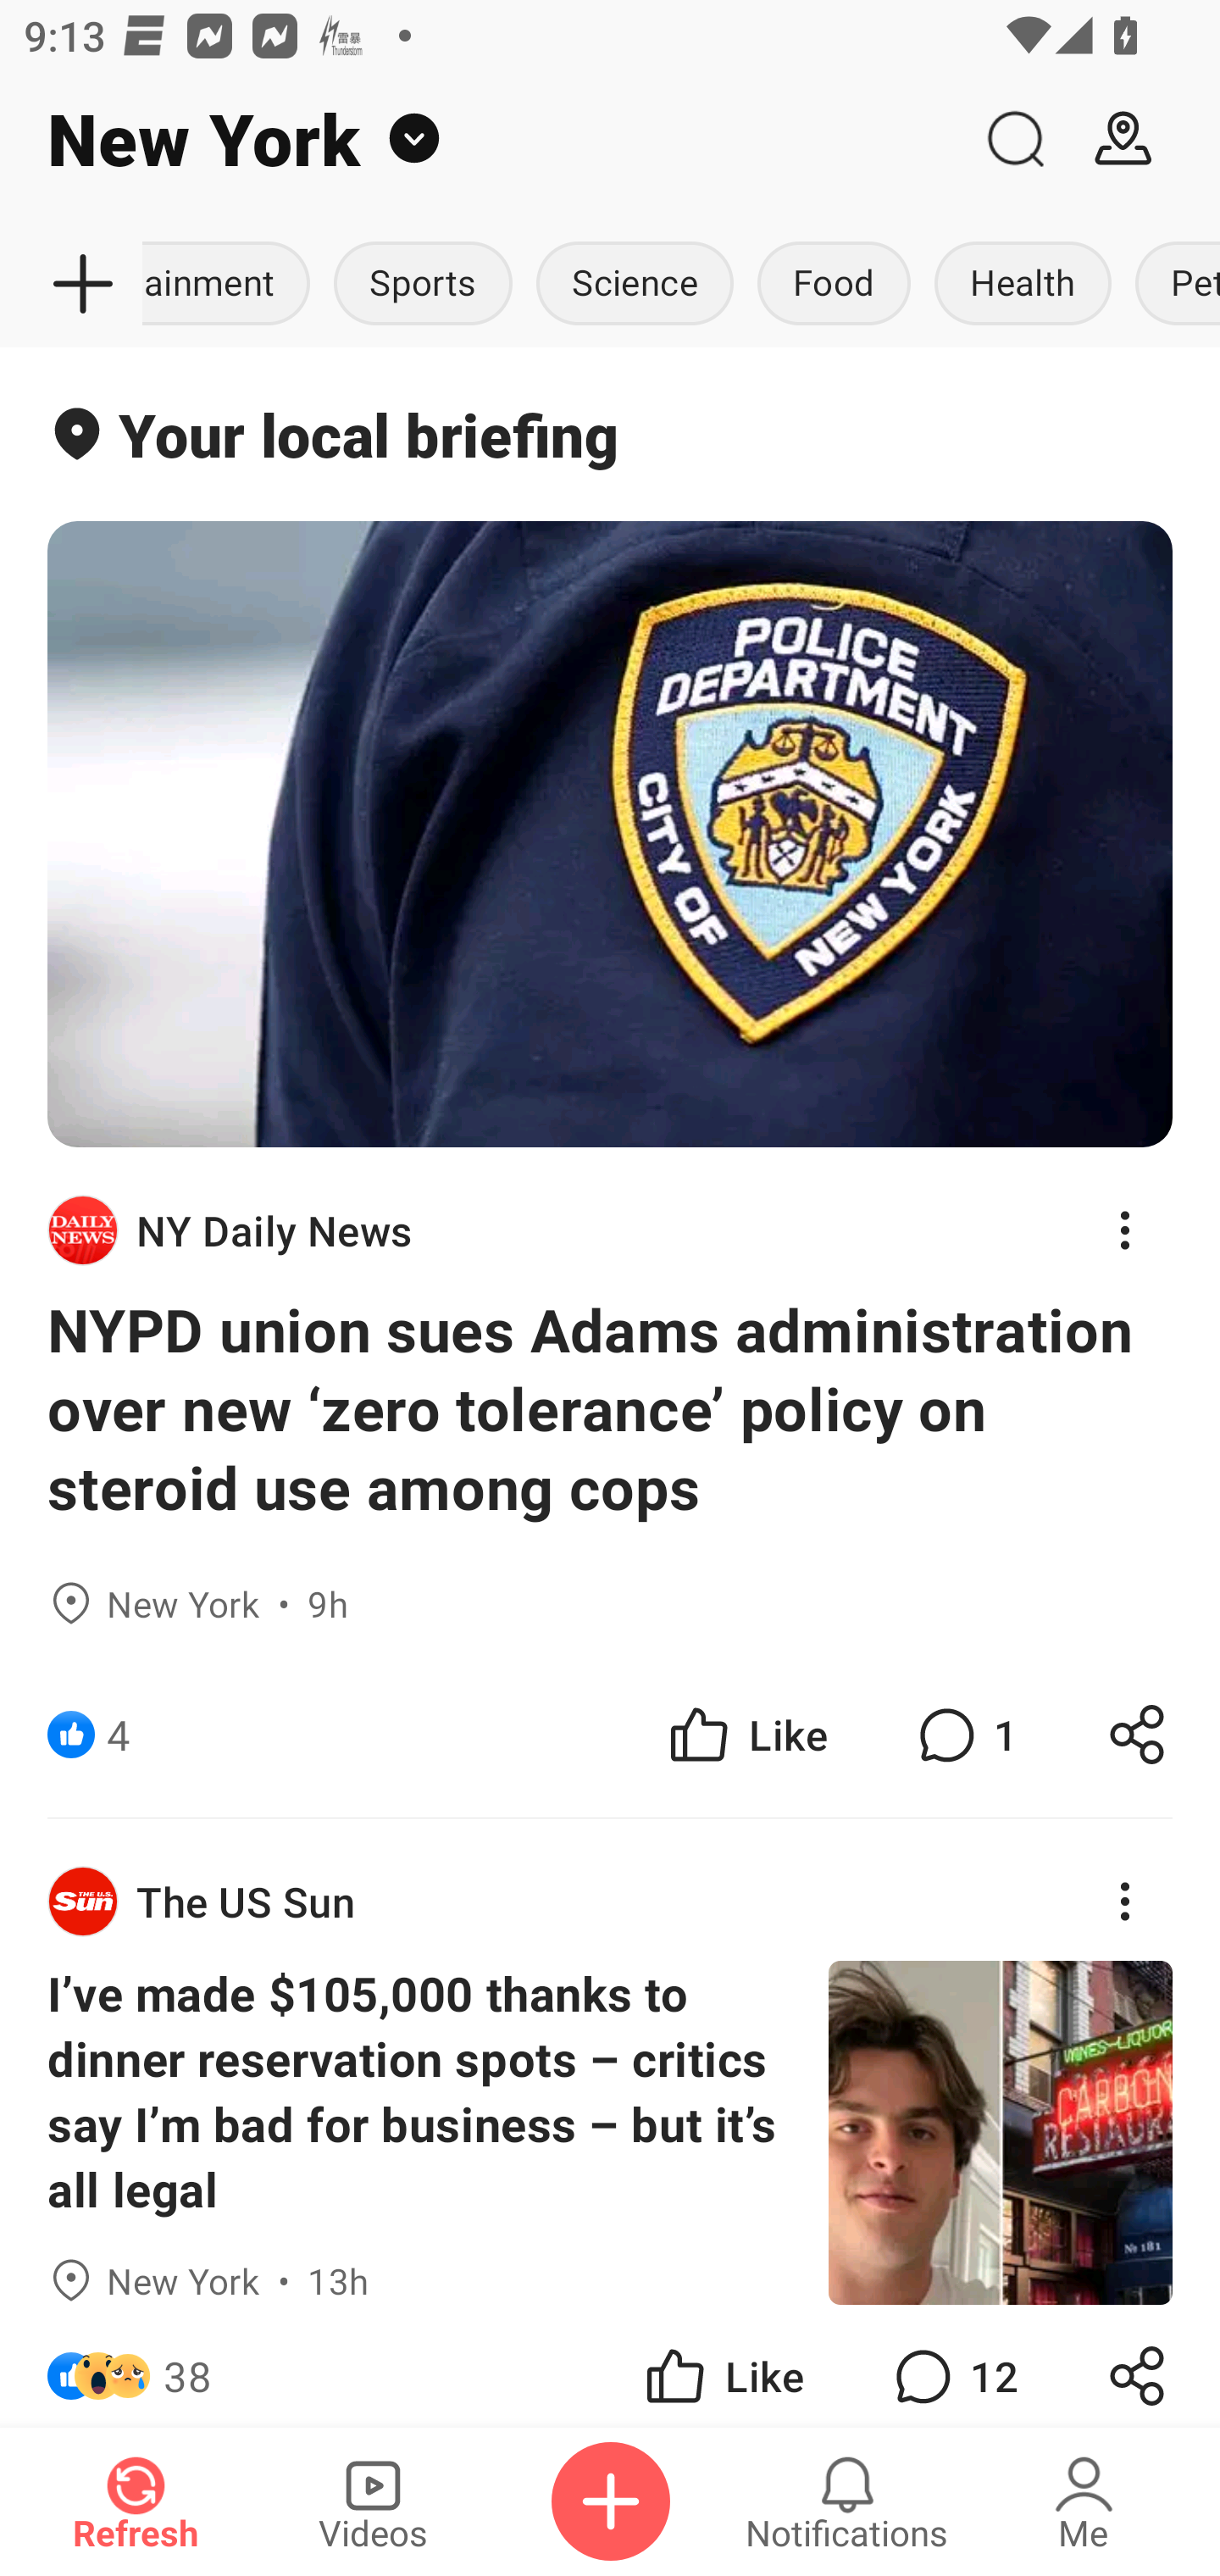 This screenshot has width=1220, height=2576. Describe the element at coordinates (1023, 285) in the screenshot. I see `Health` at that location.